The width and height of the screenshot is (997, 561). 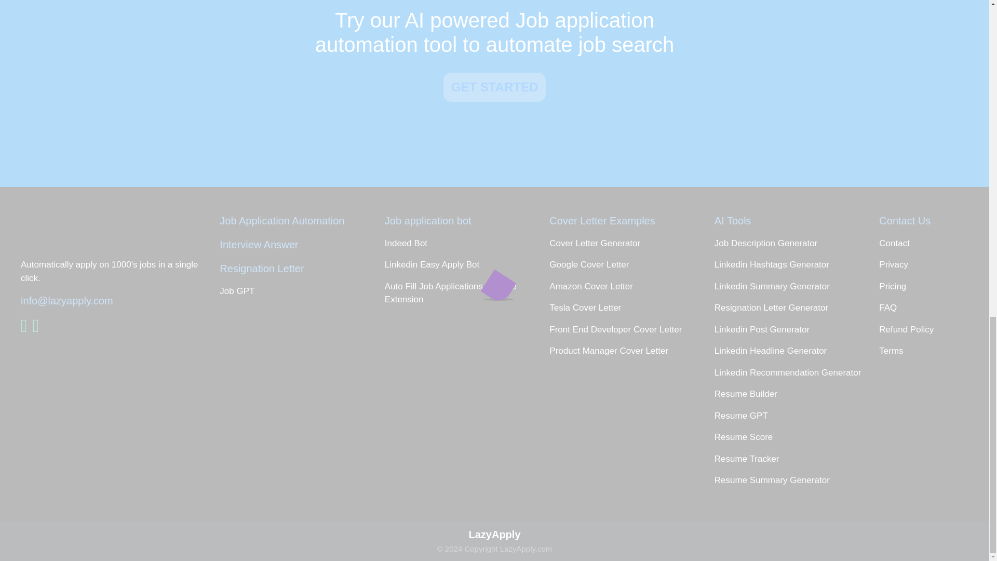 What do you see at coordinates (794, 416) in the screenshot?
I see `Resume GPT` at bounding box center [794, 416].